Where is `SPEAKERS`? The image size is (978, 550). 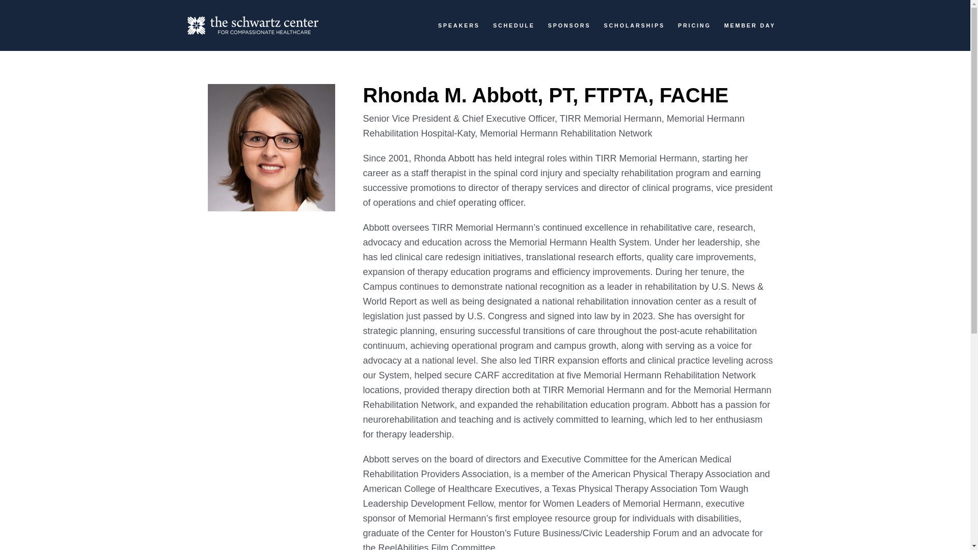 SPEAKERS is located at coordinates (459, 26).